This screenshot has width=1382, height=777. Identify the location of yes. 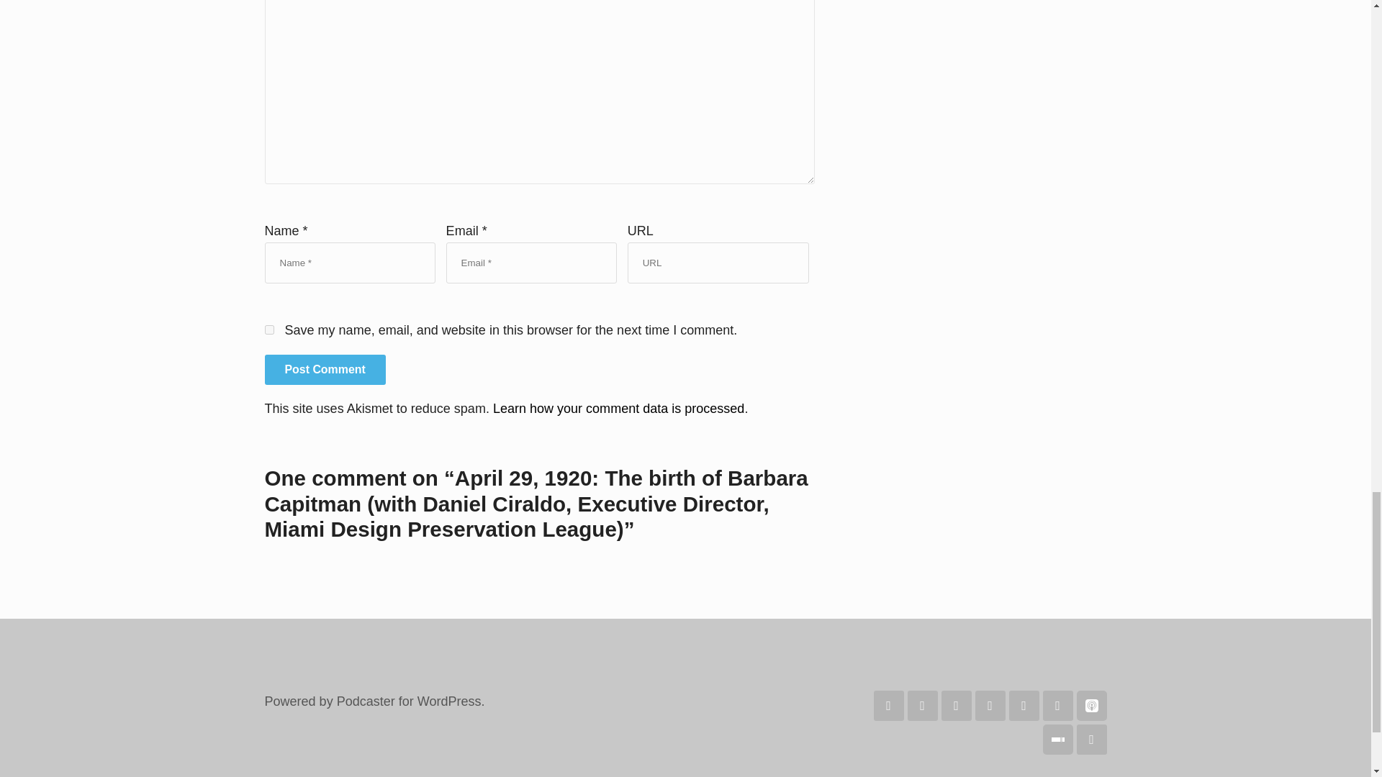
(269, 330).